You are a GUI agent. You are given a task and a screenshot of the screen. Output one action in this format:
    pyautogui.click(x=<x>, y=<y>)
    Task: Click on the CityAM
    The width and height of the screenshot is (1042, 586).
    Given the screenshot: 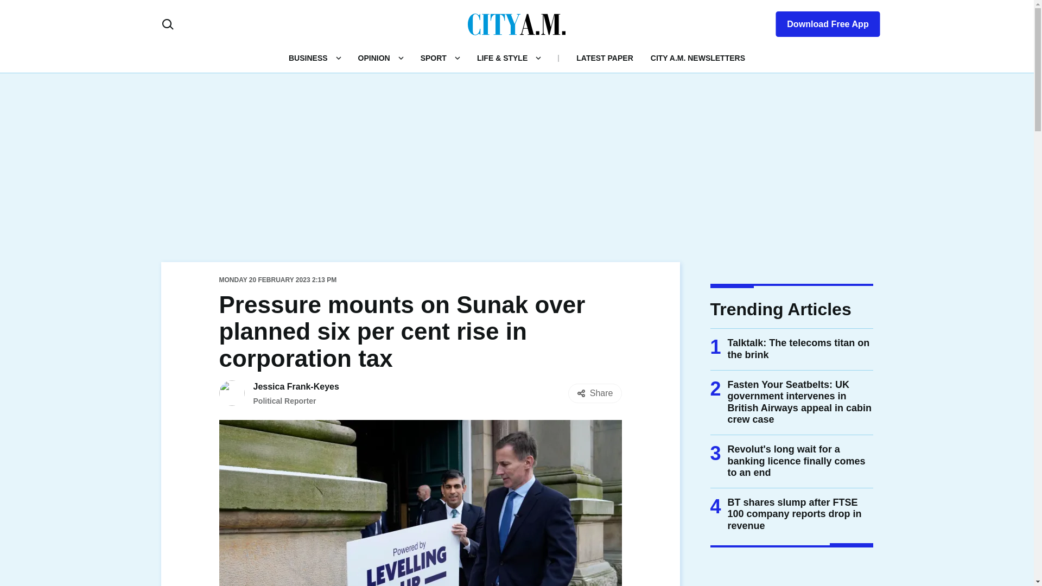 What is the action you would take?
    pyautogui.click(x=517, y=23)
    